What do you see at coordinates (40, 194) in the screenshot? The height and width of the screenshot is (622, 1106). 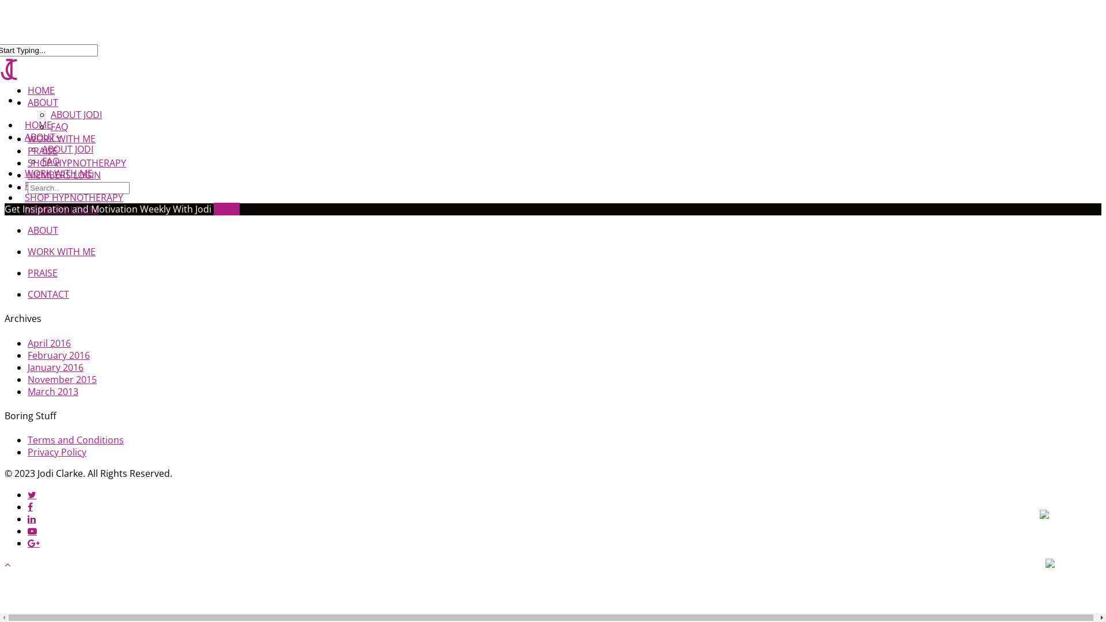 I see `PRAISE` at bounding box center [40, 194].